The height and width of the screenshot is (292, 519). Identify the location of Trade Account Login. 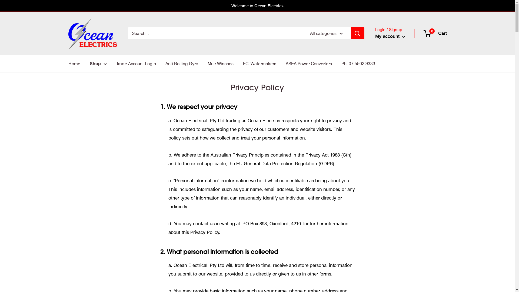
(136, 64).